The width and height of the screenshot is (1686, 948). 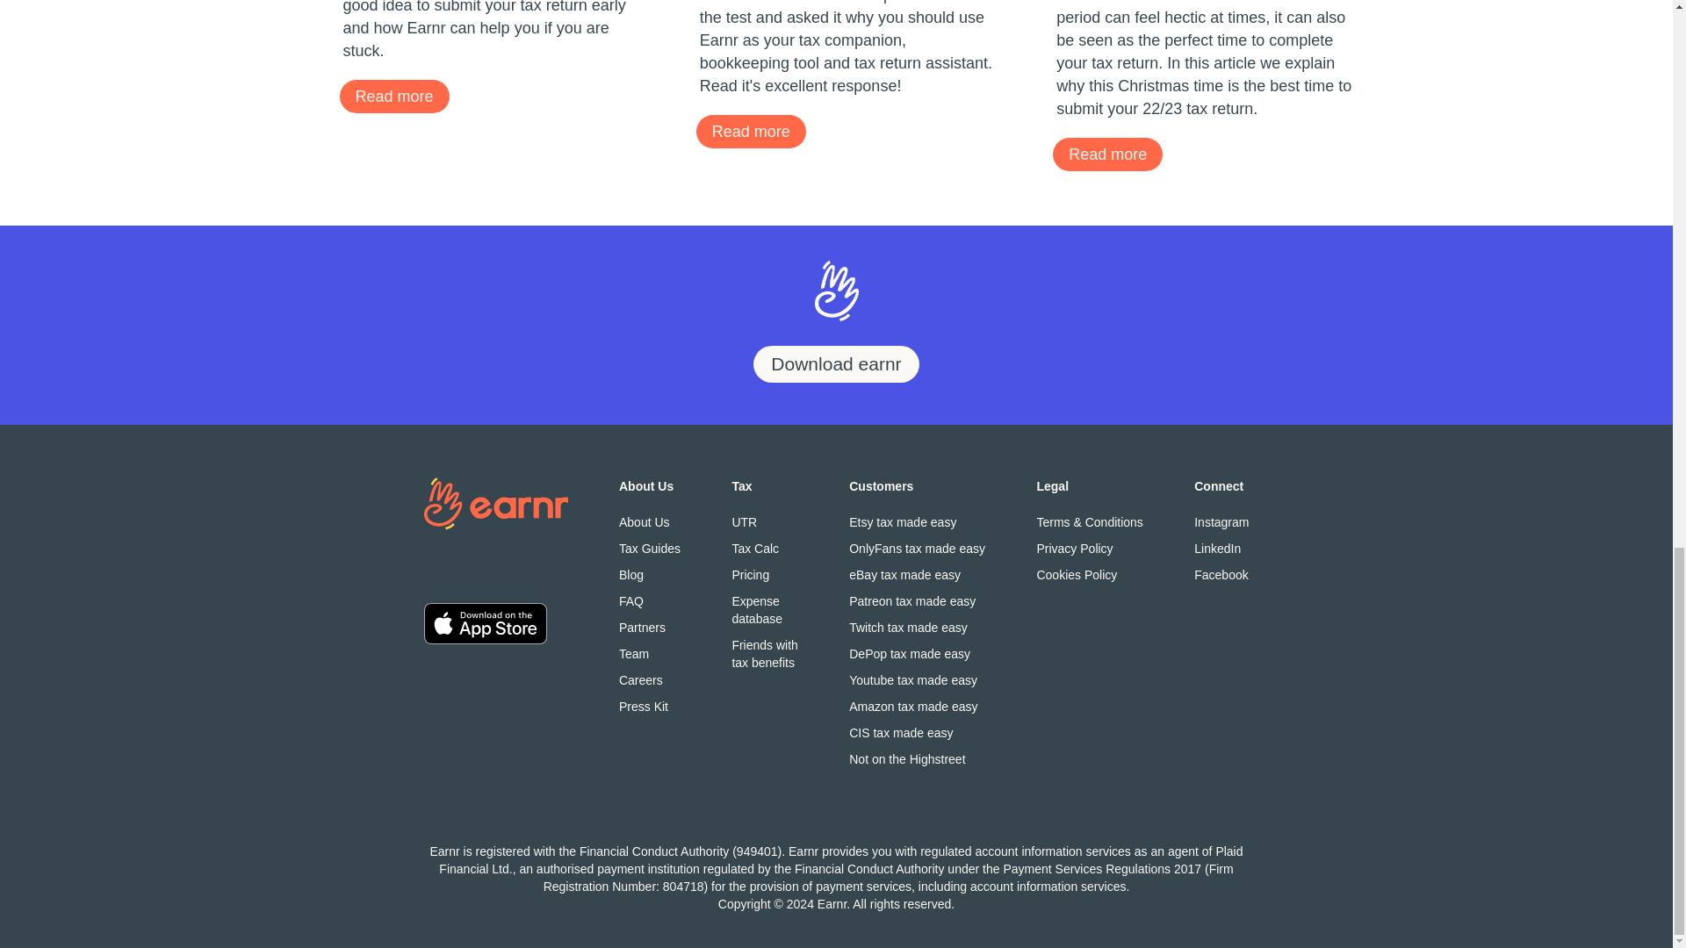 I want to click on Read more, so click(x=650, y=521).